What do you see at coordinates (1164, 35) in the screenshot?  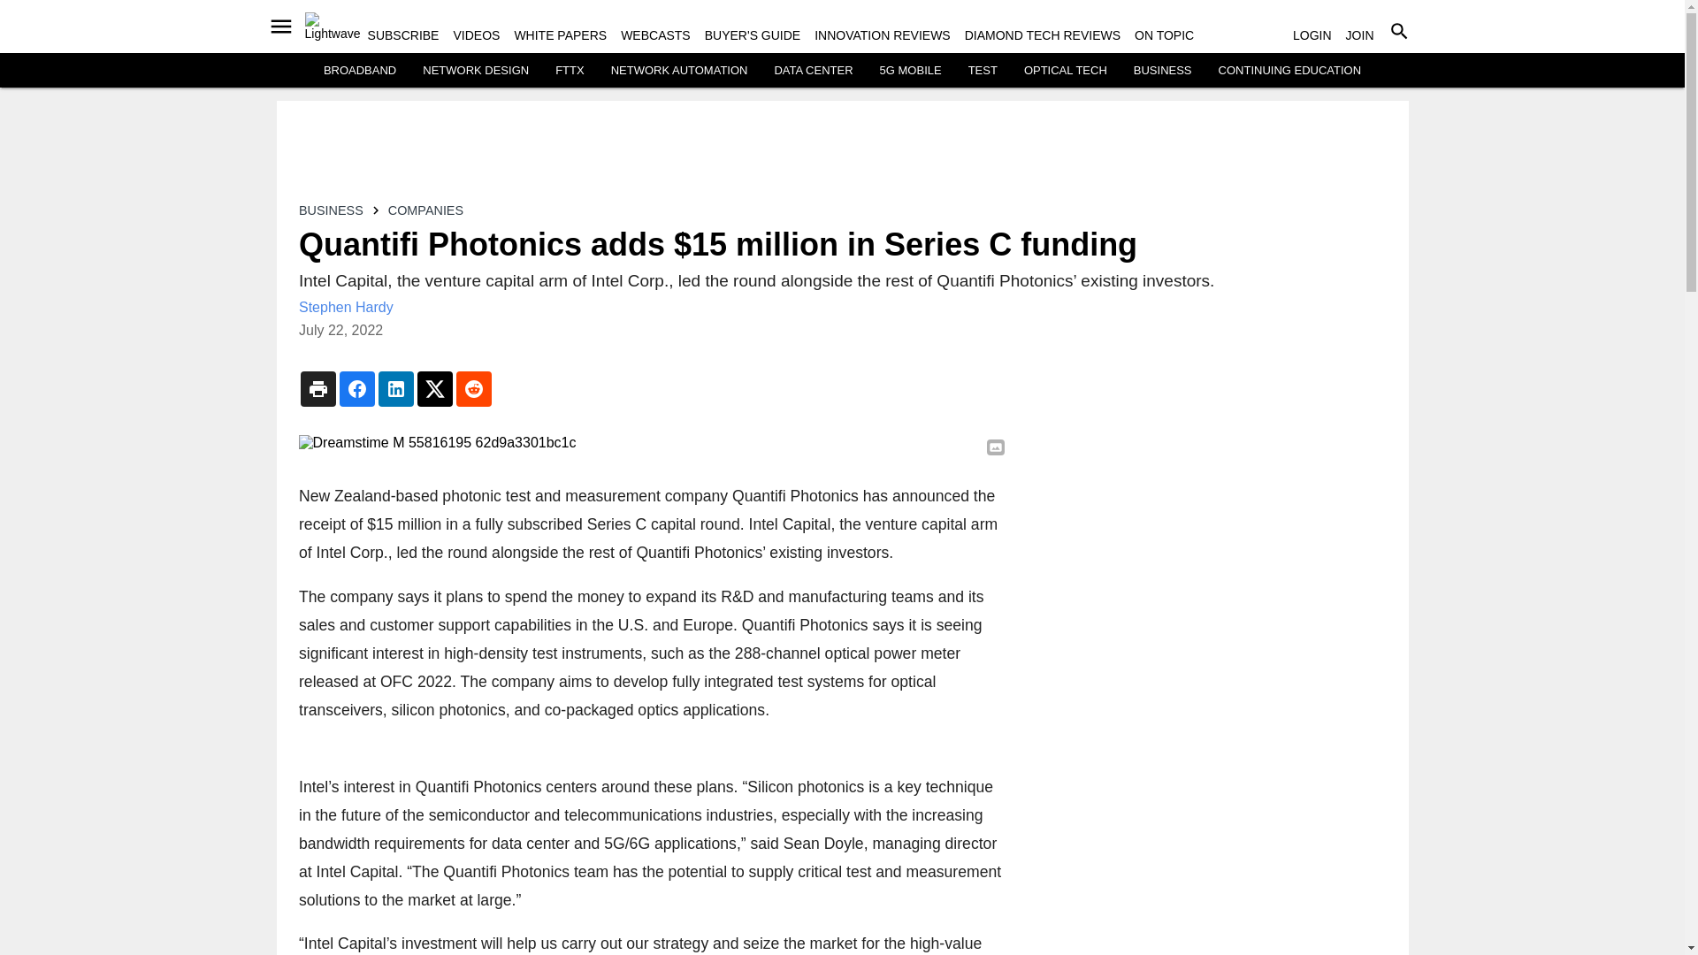 I see `ON TOPIC` at bounding box center [1164, 35].